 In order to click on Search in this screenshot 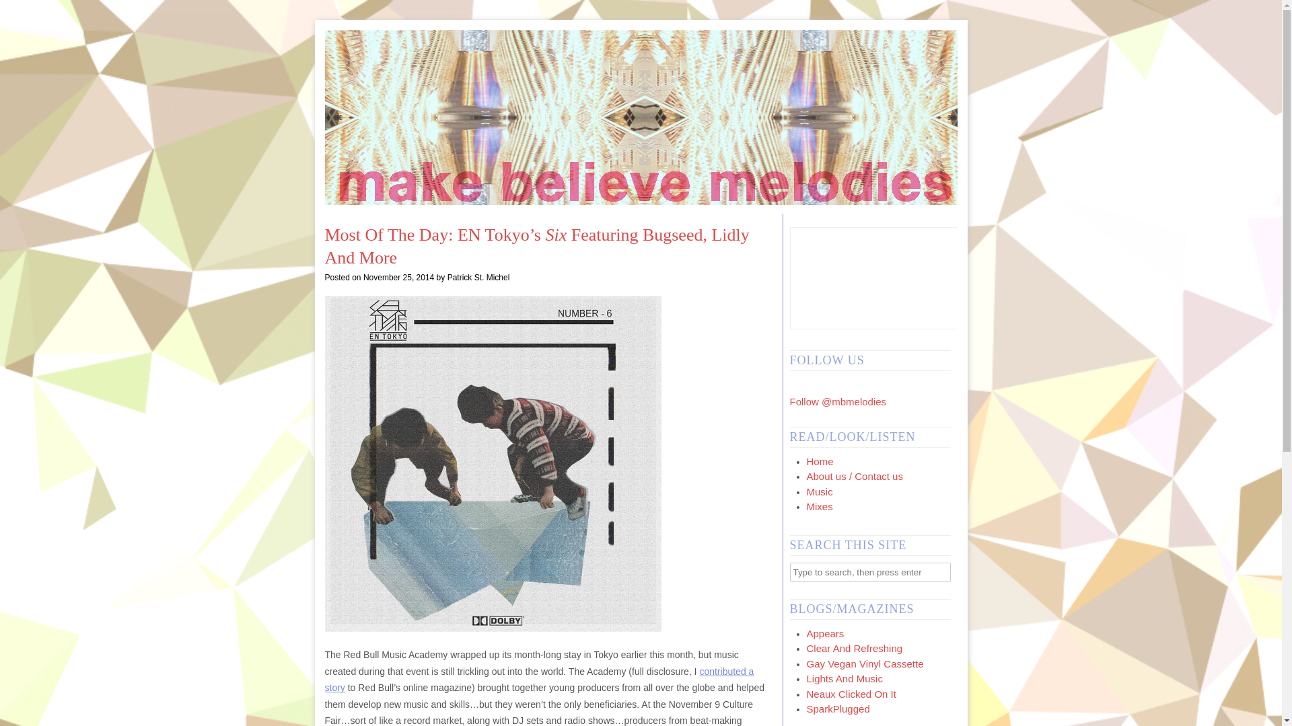, I will do `click(20, 9)`.